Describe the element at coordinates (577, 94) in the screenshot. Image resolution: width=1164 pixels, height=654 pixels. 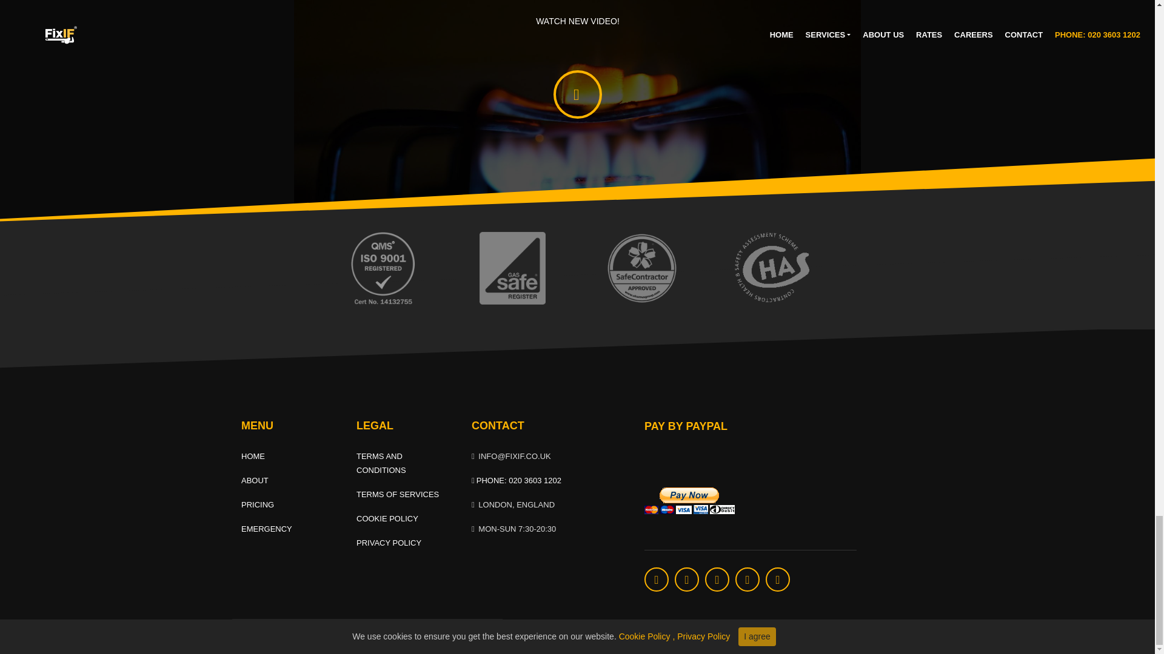
I see `Youtube video toggler` at that location.